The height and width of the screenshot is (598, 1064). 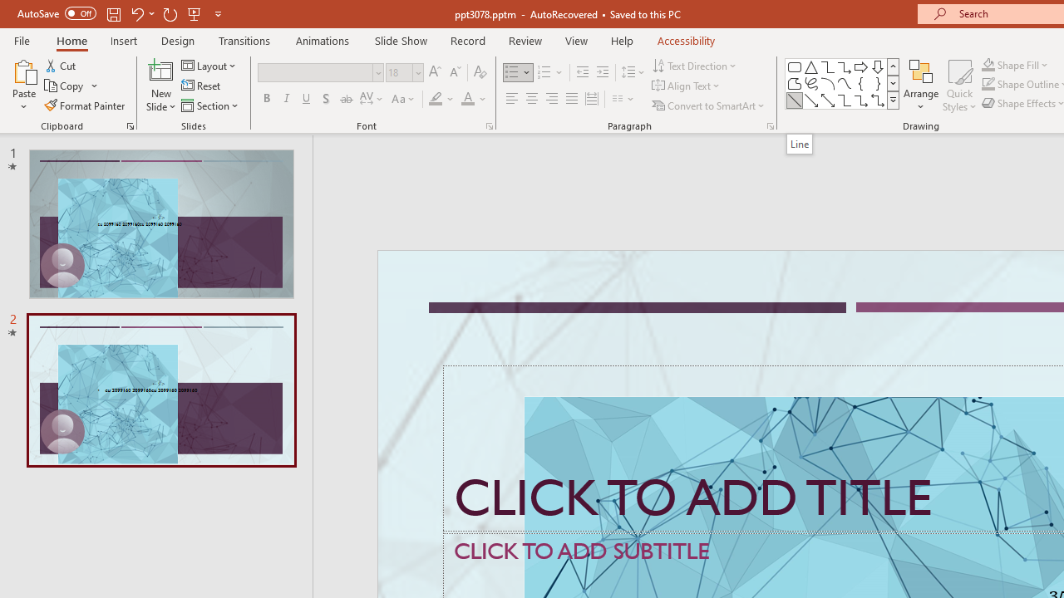 I want to click on Decrease Font Size, so click(x=455, y=73).